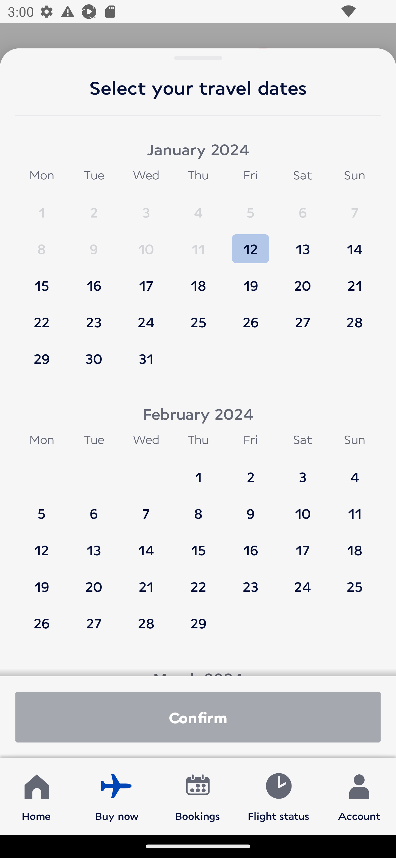  I want to click on 11, so click(198, 244).